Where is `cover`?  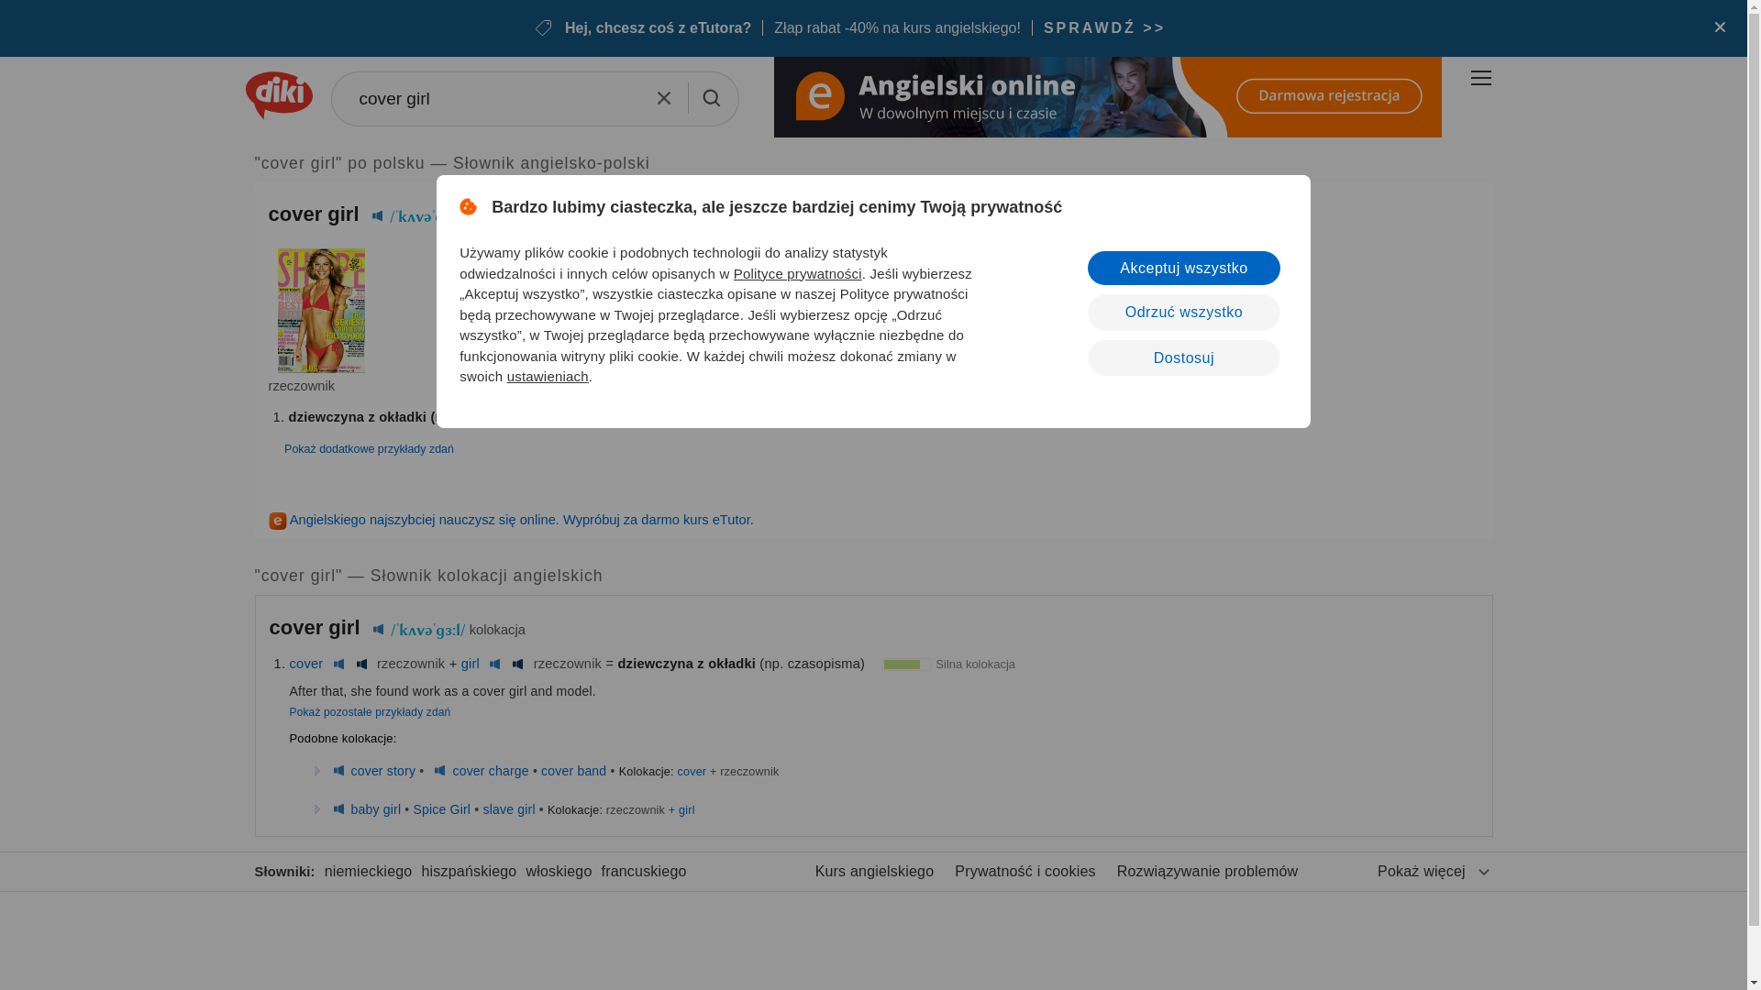
cover is located at coordinates (306, 664).